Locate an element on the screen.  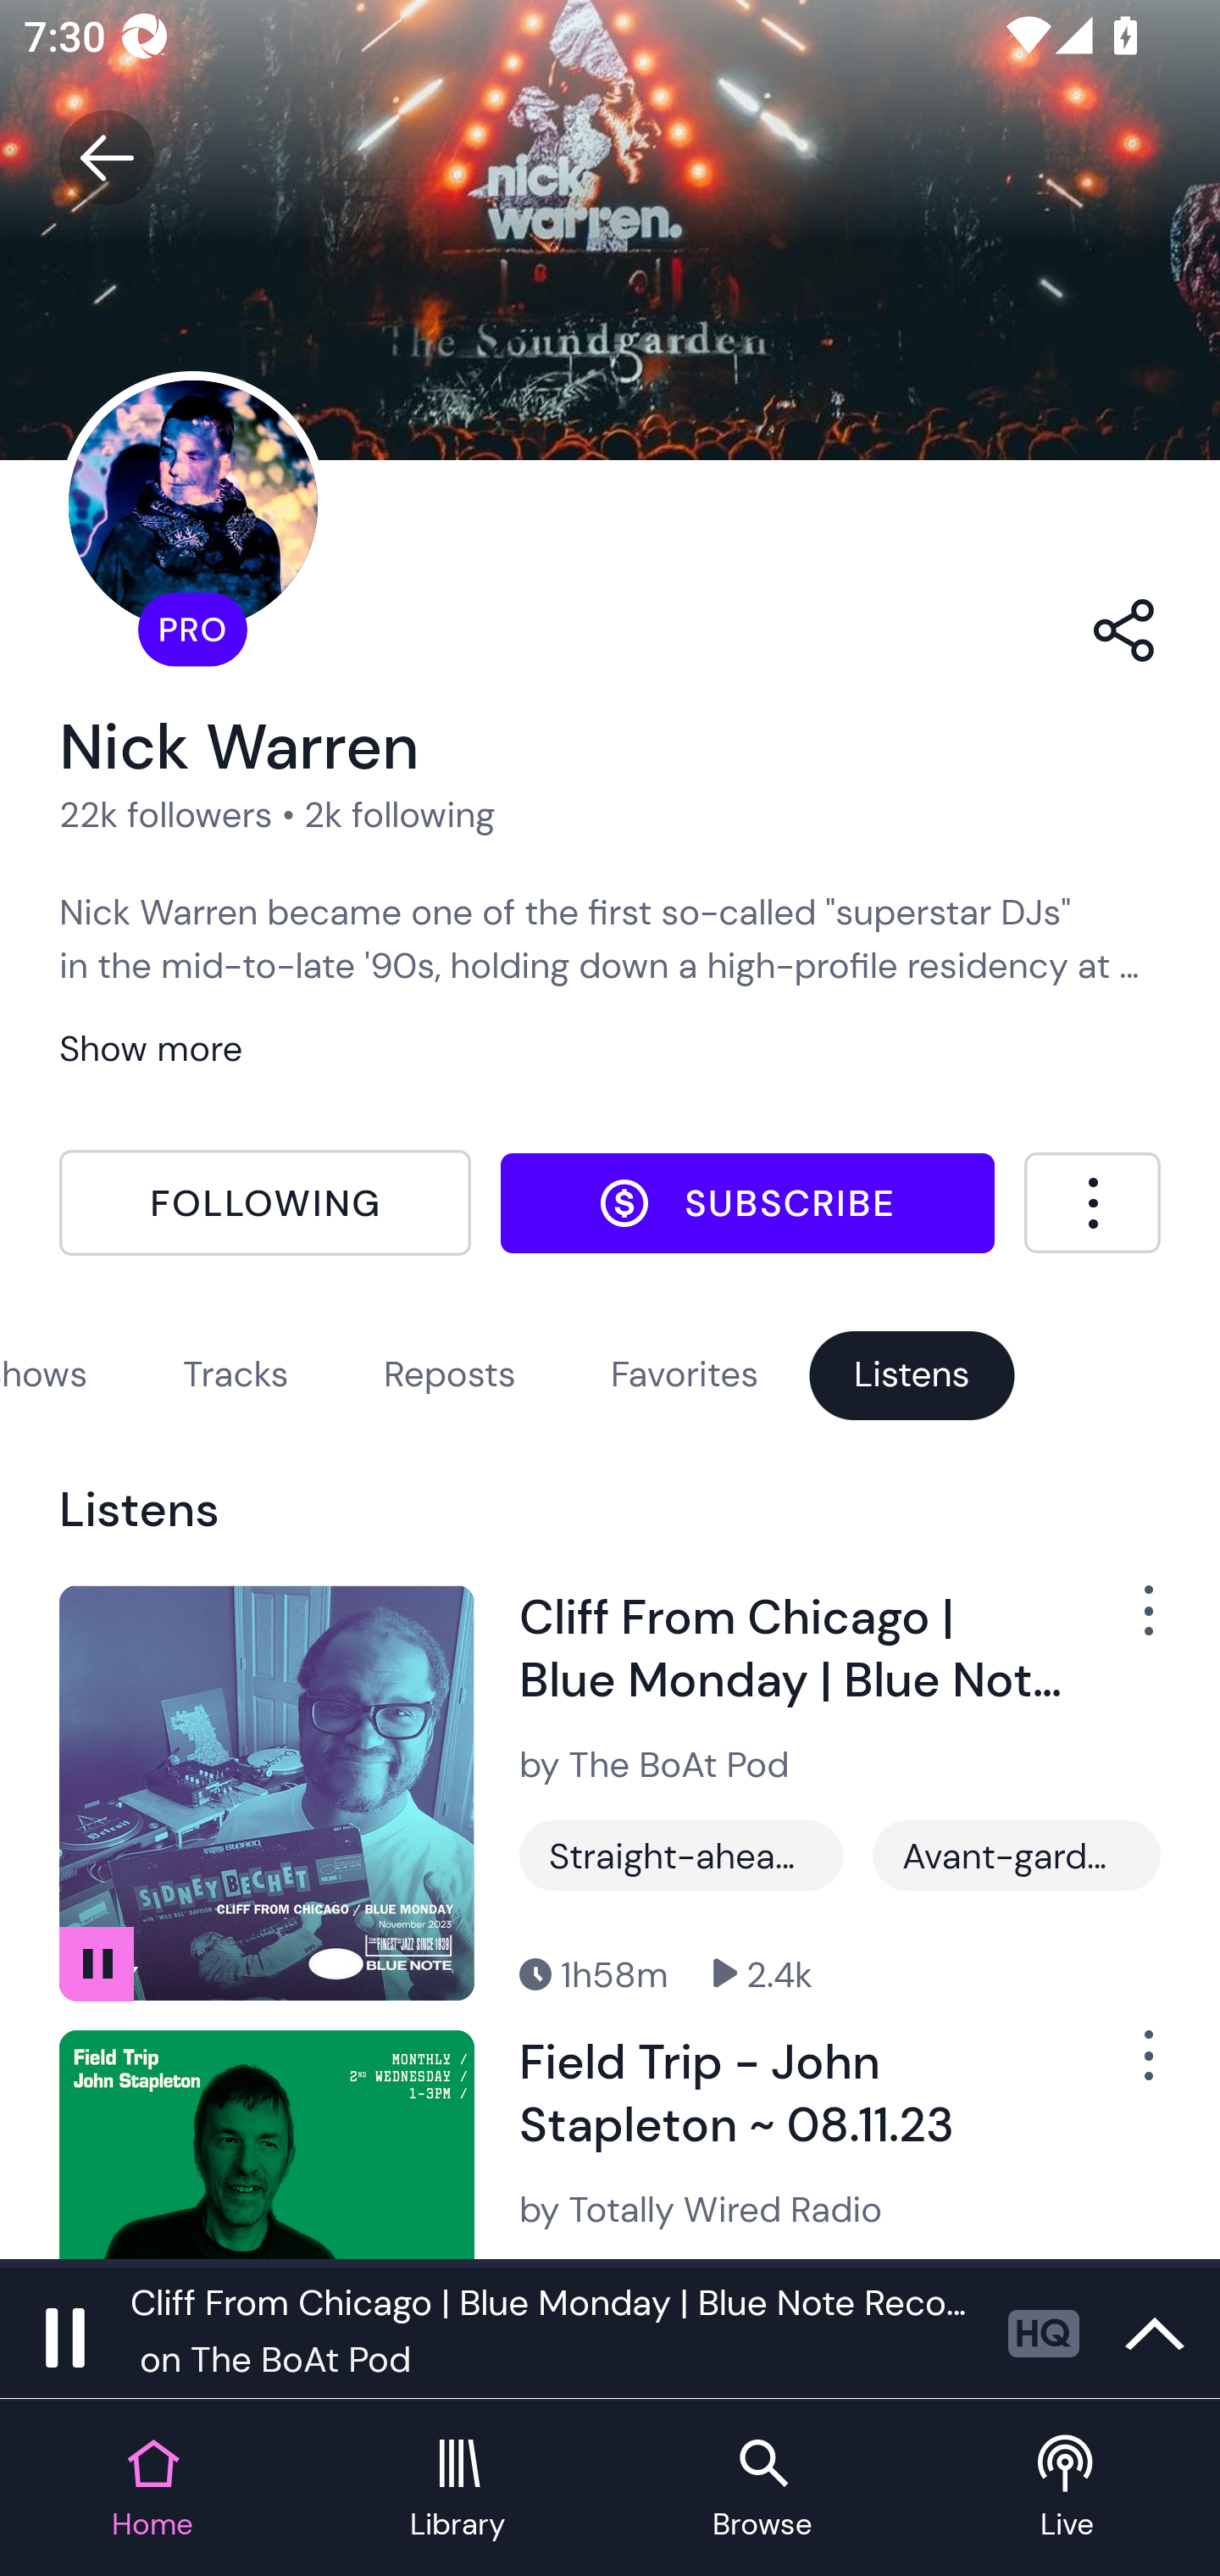
Reposts is located at coordinates (450, 1374).